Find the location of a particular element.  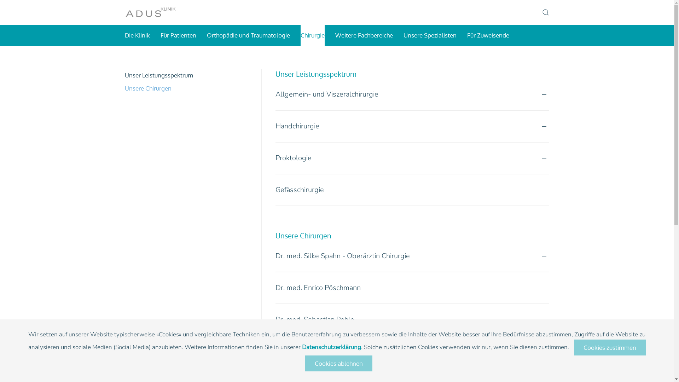

Handchirurgie is located at coordinates (412, 126).